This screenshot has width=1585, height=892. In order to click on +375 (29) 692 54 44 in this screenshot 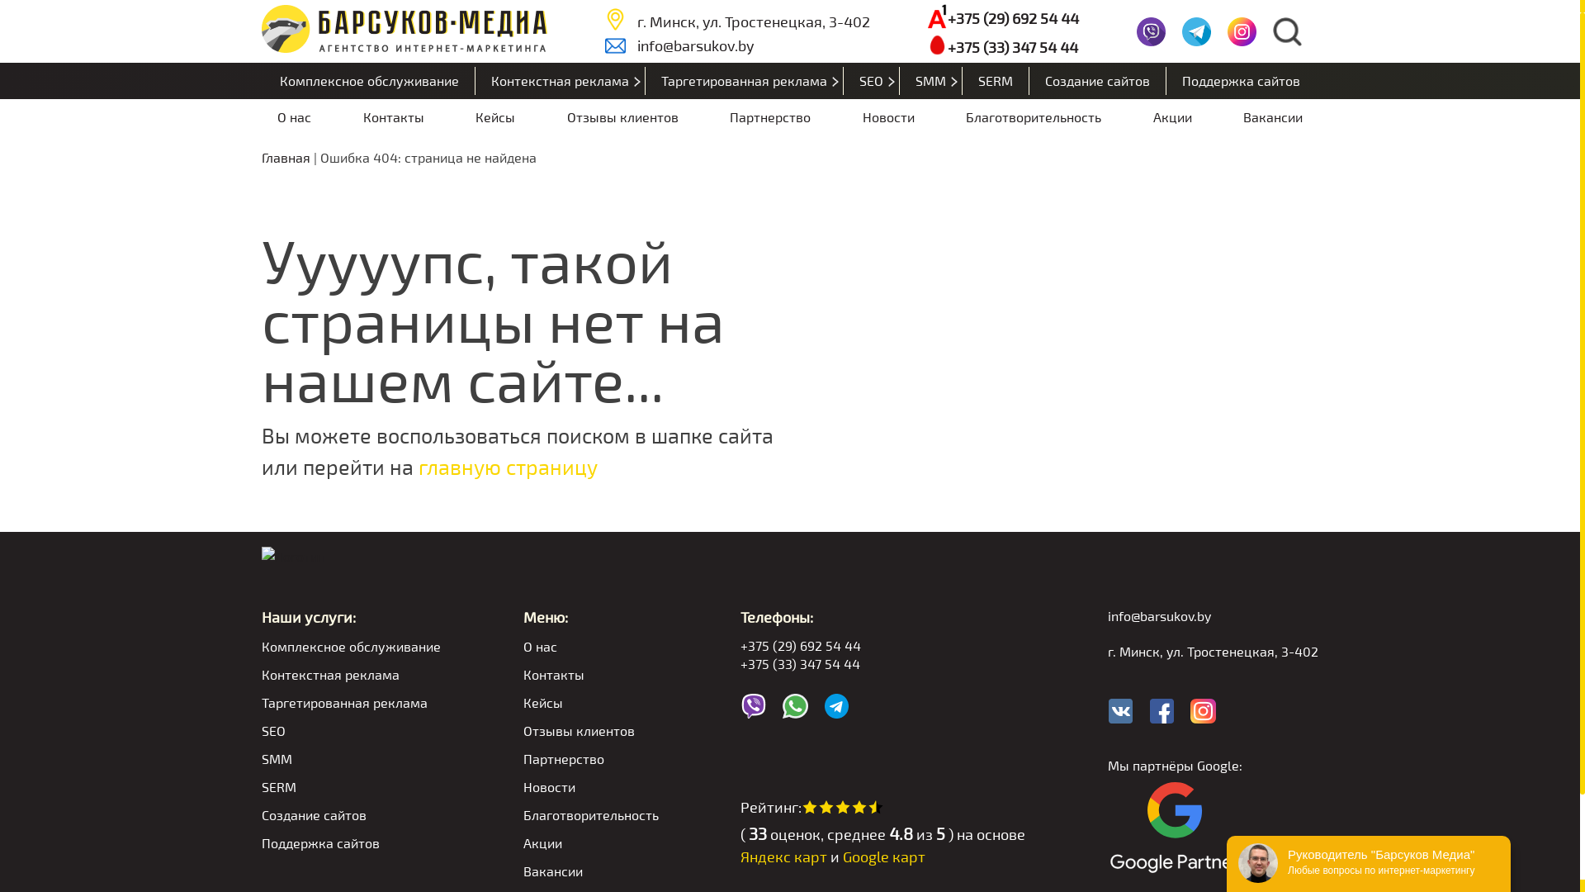, I will do `click(1003, 18)`.